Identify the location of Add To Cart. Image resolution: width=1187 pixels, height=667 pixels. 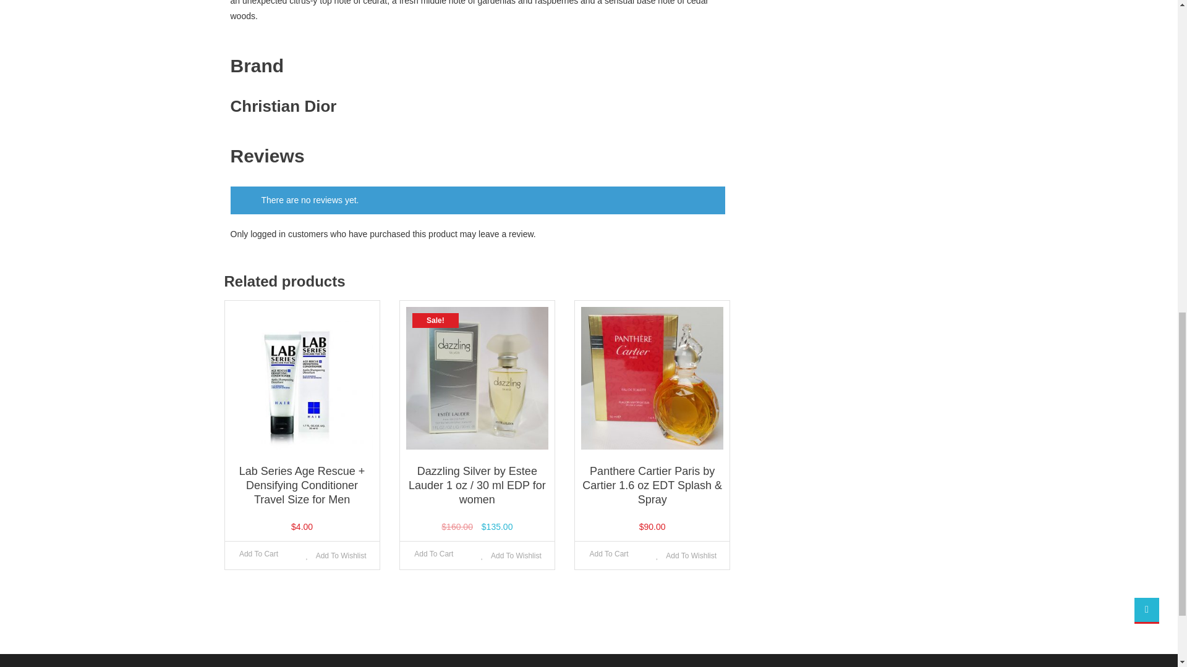
(608, 555).